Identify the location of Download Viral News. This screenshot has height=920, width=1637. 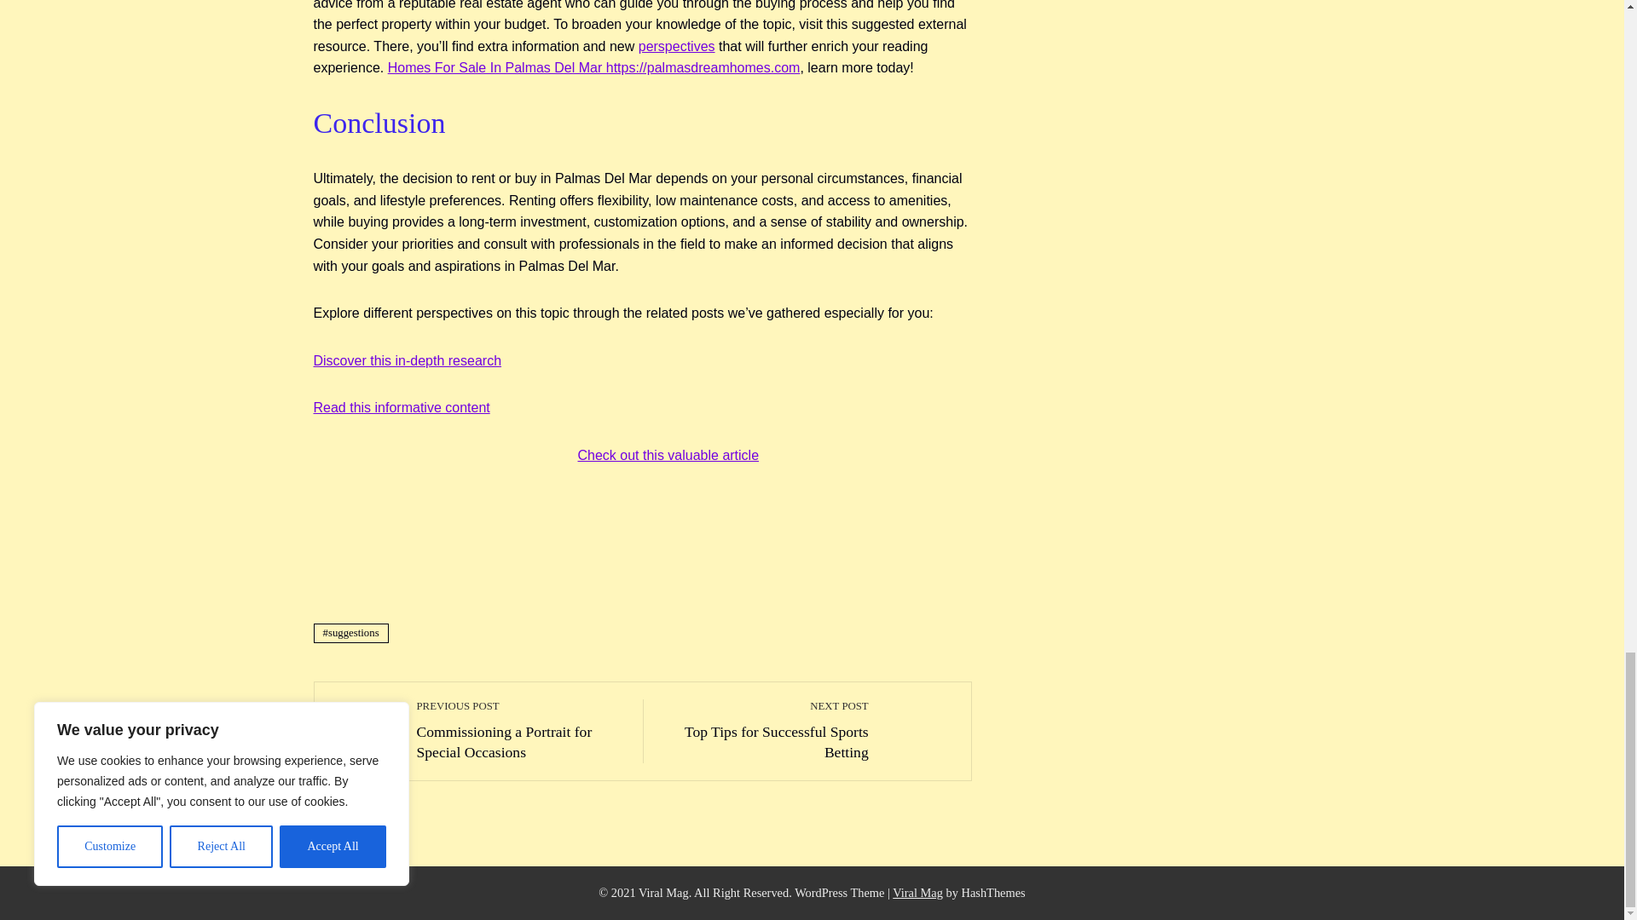
(917, 893).